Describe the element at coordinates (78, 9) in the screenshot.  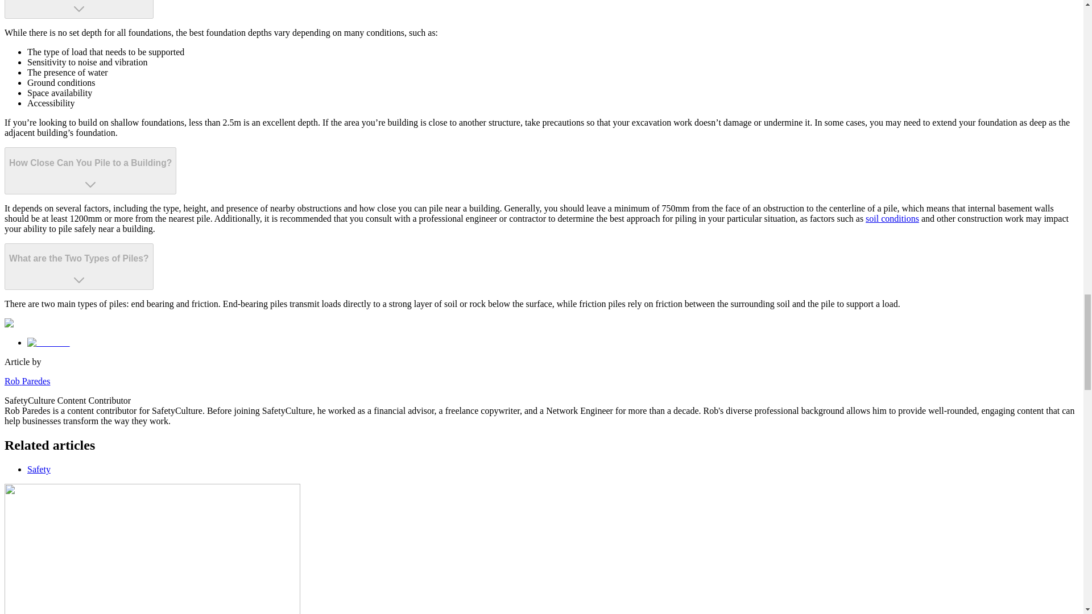
I see `What is the Pile Minimum Depth?` at that location.